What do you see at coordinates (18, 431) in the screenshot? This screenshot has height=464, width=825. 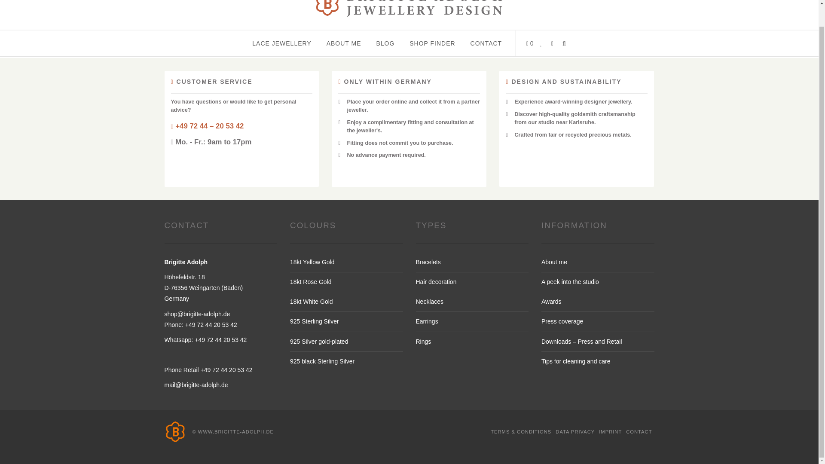 I see `Open Cookie Preferences` at bounding box center [18, 431].